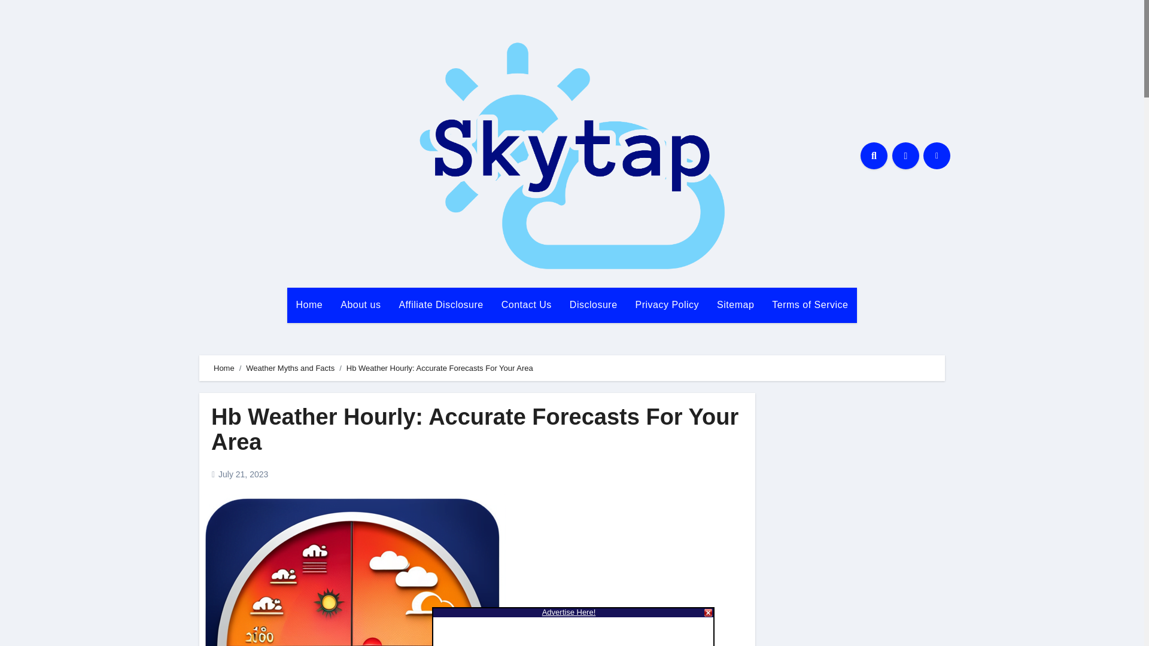 Image resolution: width=1149 pixels, height=646 pixels. What do you see at coordinates (527, 304) in the screenshot?
I see `Contact Us` at bounding box center [527, 304].